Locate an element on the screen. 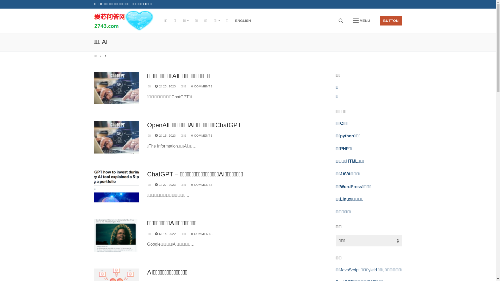  0 COMMENTS is located at coordinates (201, 234).